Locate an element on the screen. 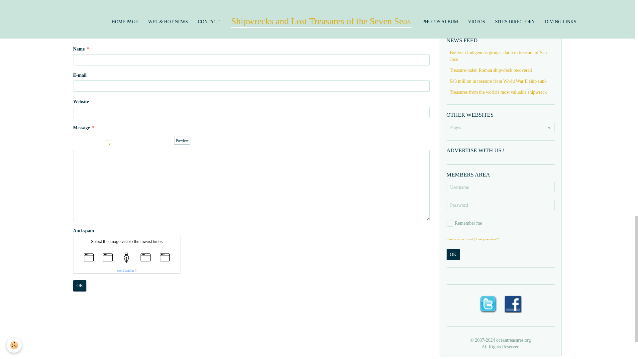 The width and height of the screenshot is (638, 359). Hidden text is located at coordinates (140, 141).